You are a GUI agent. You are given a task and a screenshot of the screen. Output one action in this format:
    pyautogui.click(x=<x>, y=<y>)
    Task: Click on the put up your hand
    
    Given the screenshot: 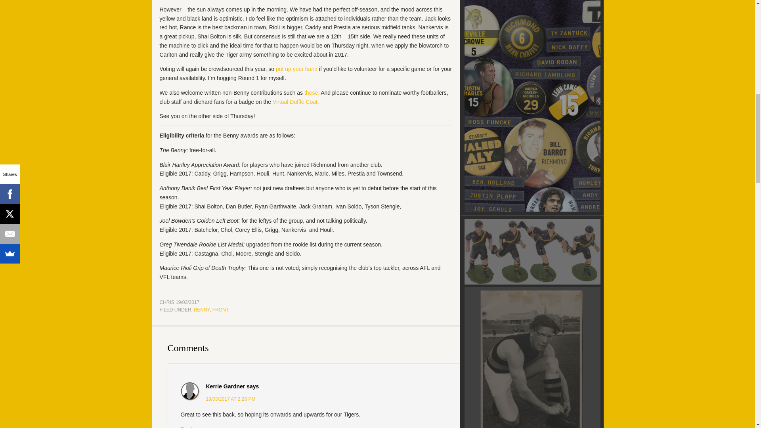 What is the action you would take?
    pyautogui.click(x=296, y=69)
    